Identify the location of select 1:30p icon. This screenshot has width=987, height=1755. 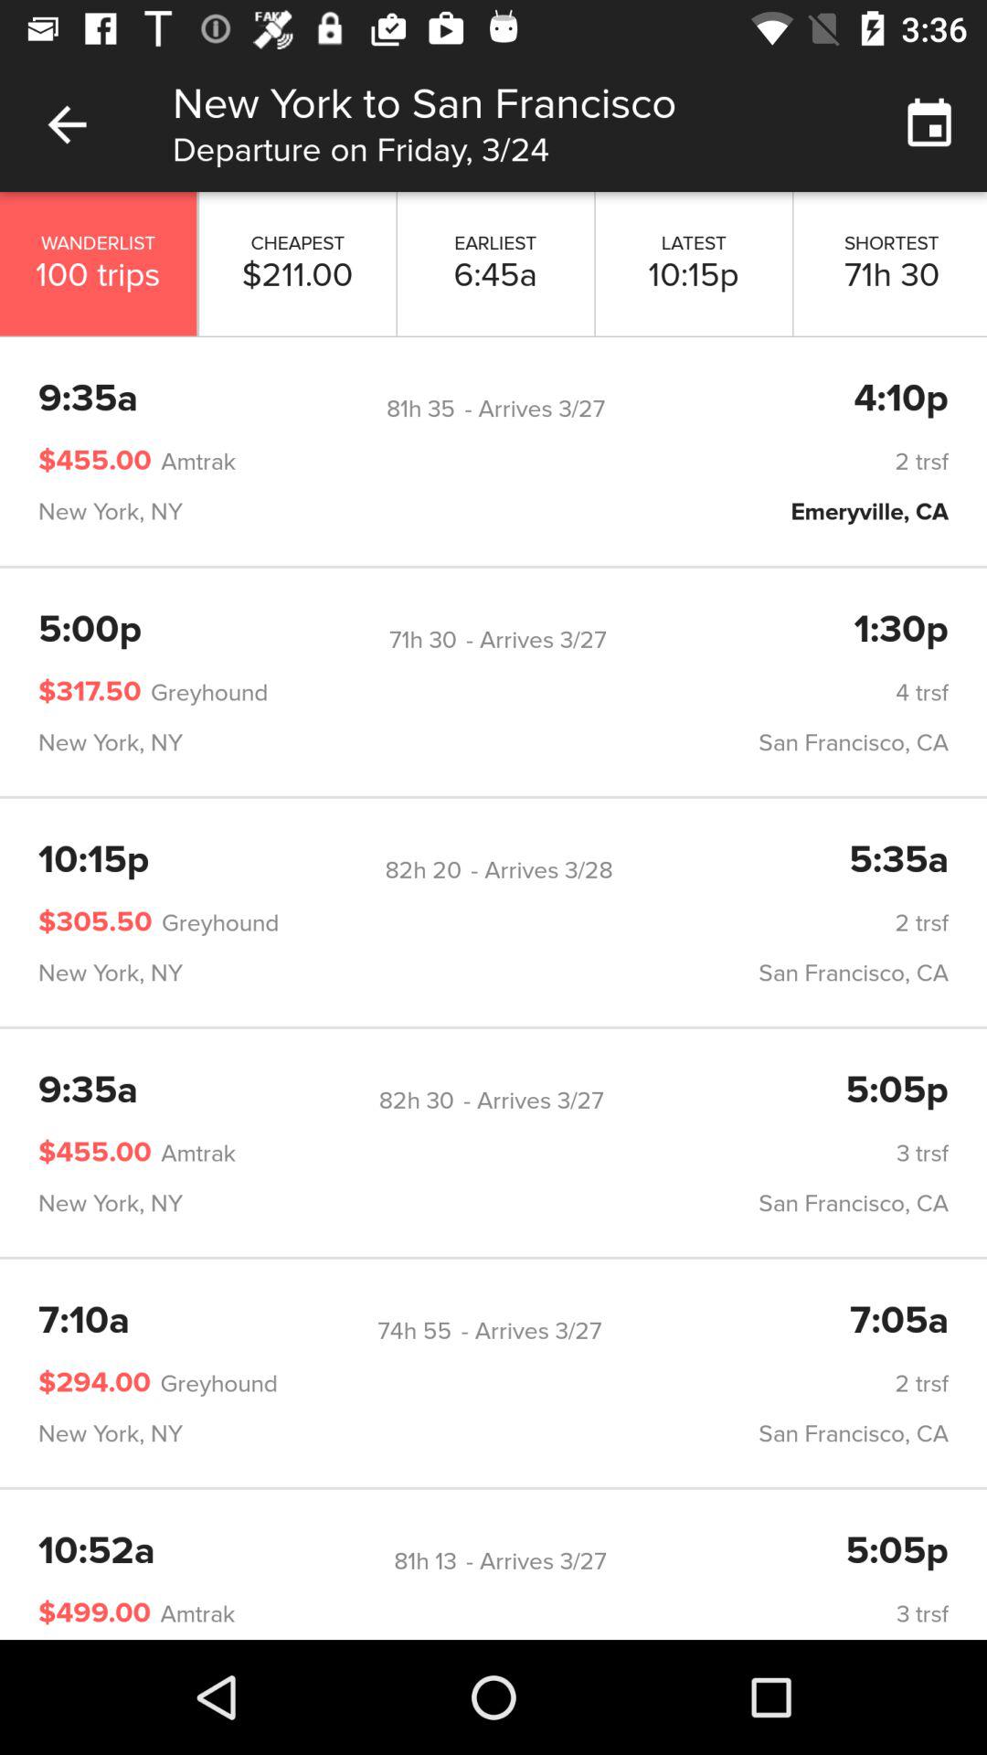
(901, 631).